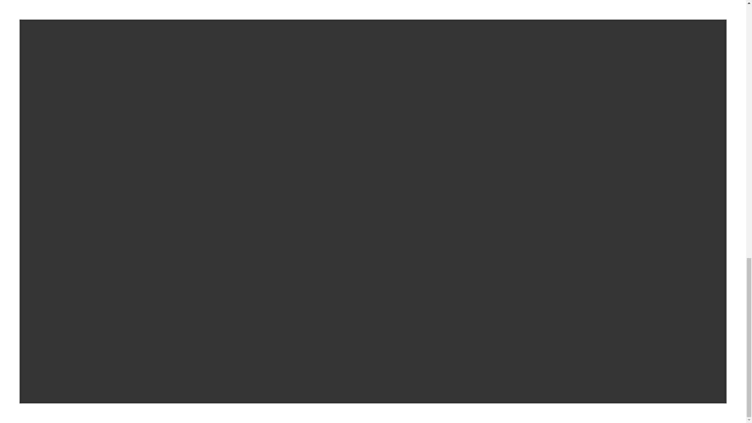 The height and width of the screenshot is (423, 752). Describe the element at coordinates (187, 268) in the screenshot. I see `FACEBOOK` at that location.